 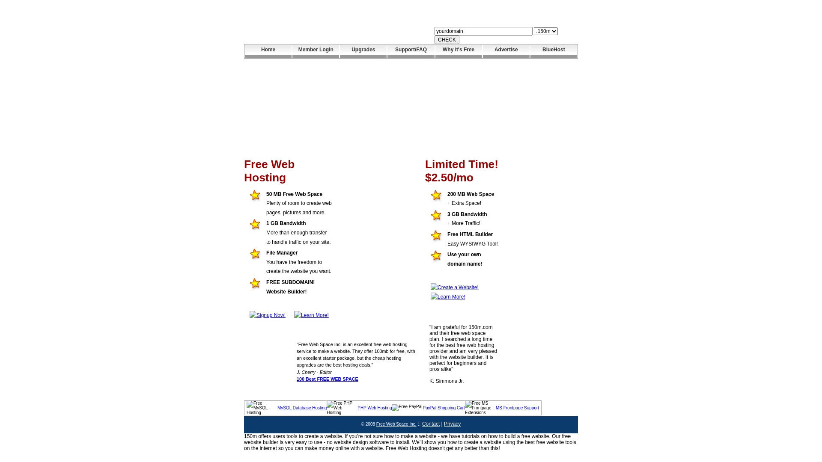 What do you see at coordinates (363, 51) in the screenshot?
I see `Upgrades` at bounding box center [363, 51].